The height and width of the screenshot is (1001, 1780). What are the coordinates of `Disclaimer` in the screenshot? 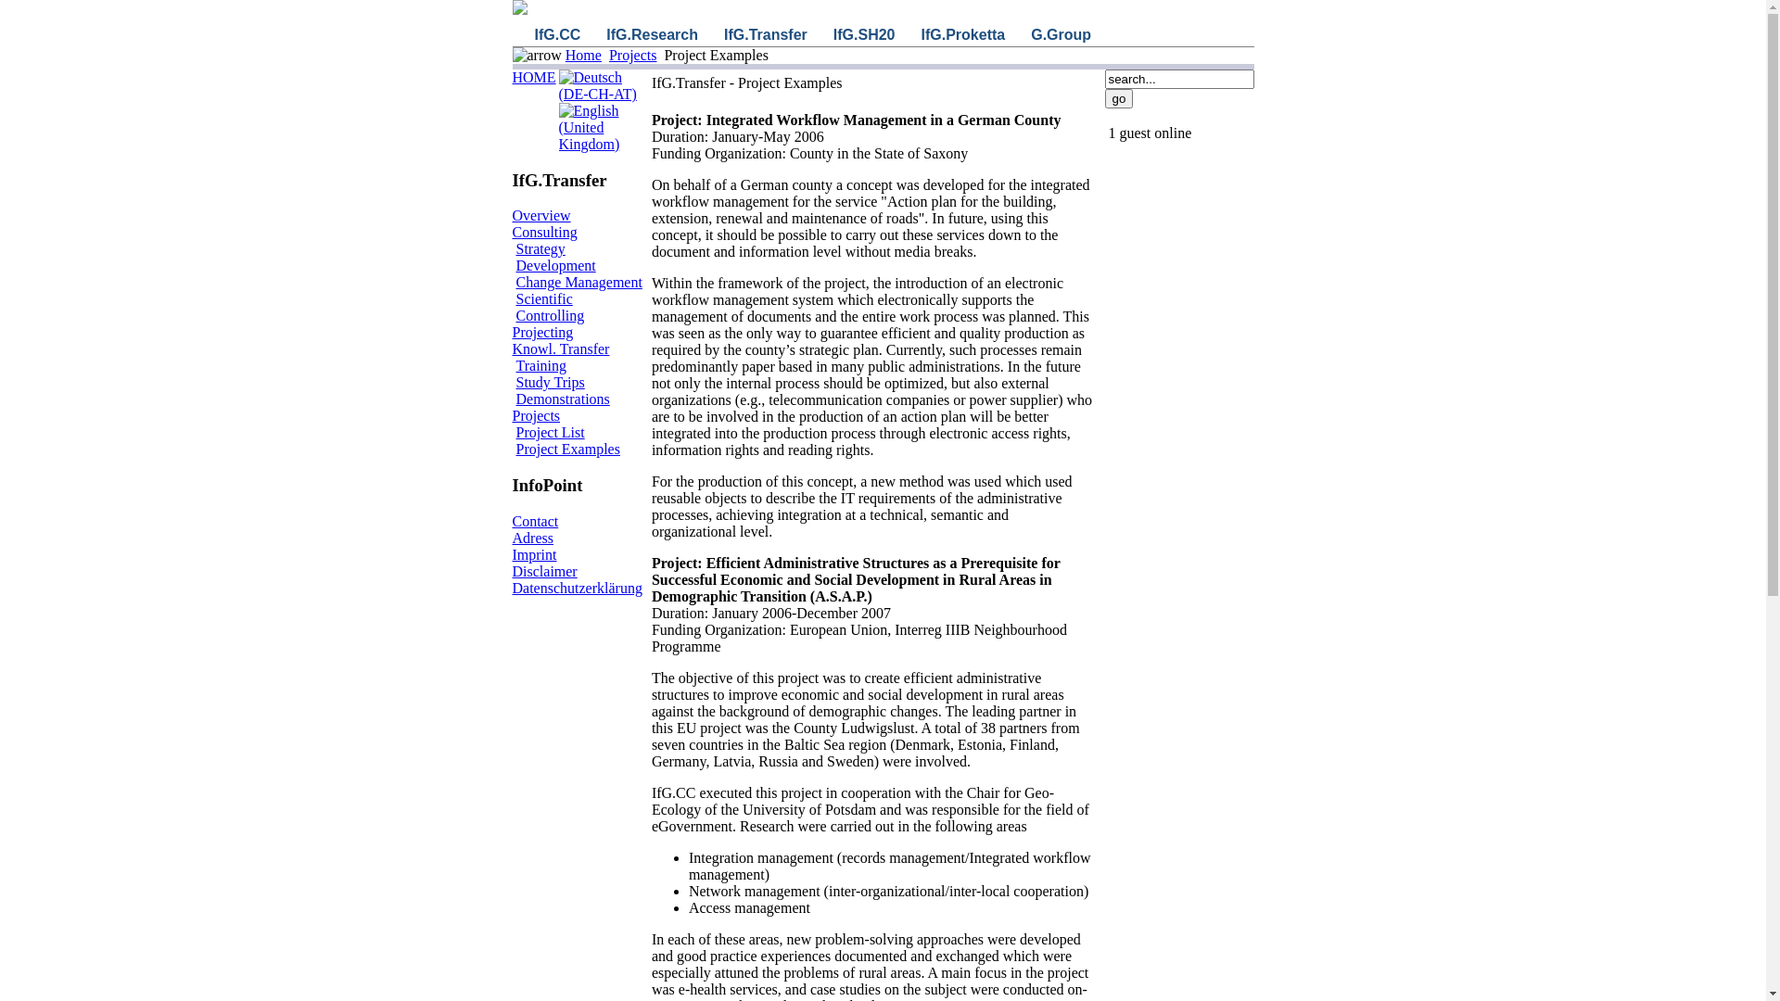 It's located at (544, 571).